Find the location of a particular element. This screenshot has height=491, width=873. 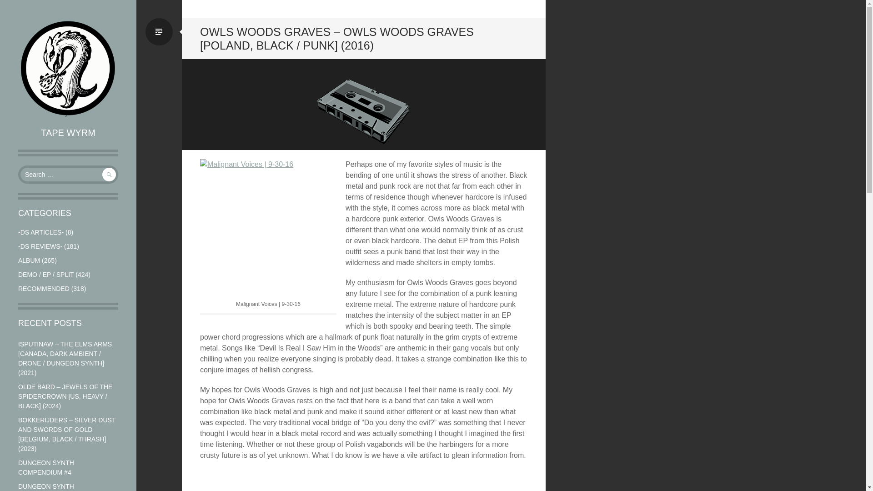

RECOMMENDED is located at coordinates (44, 288).